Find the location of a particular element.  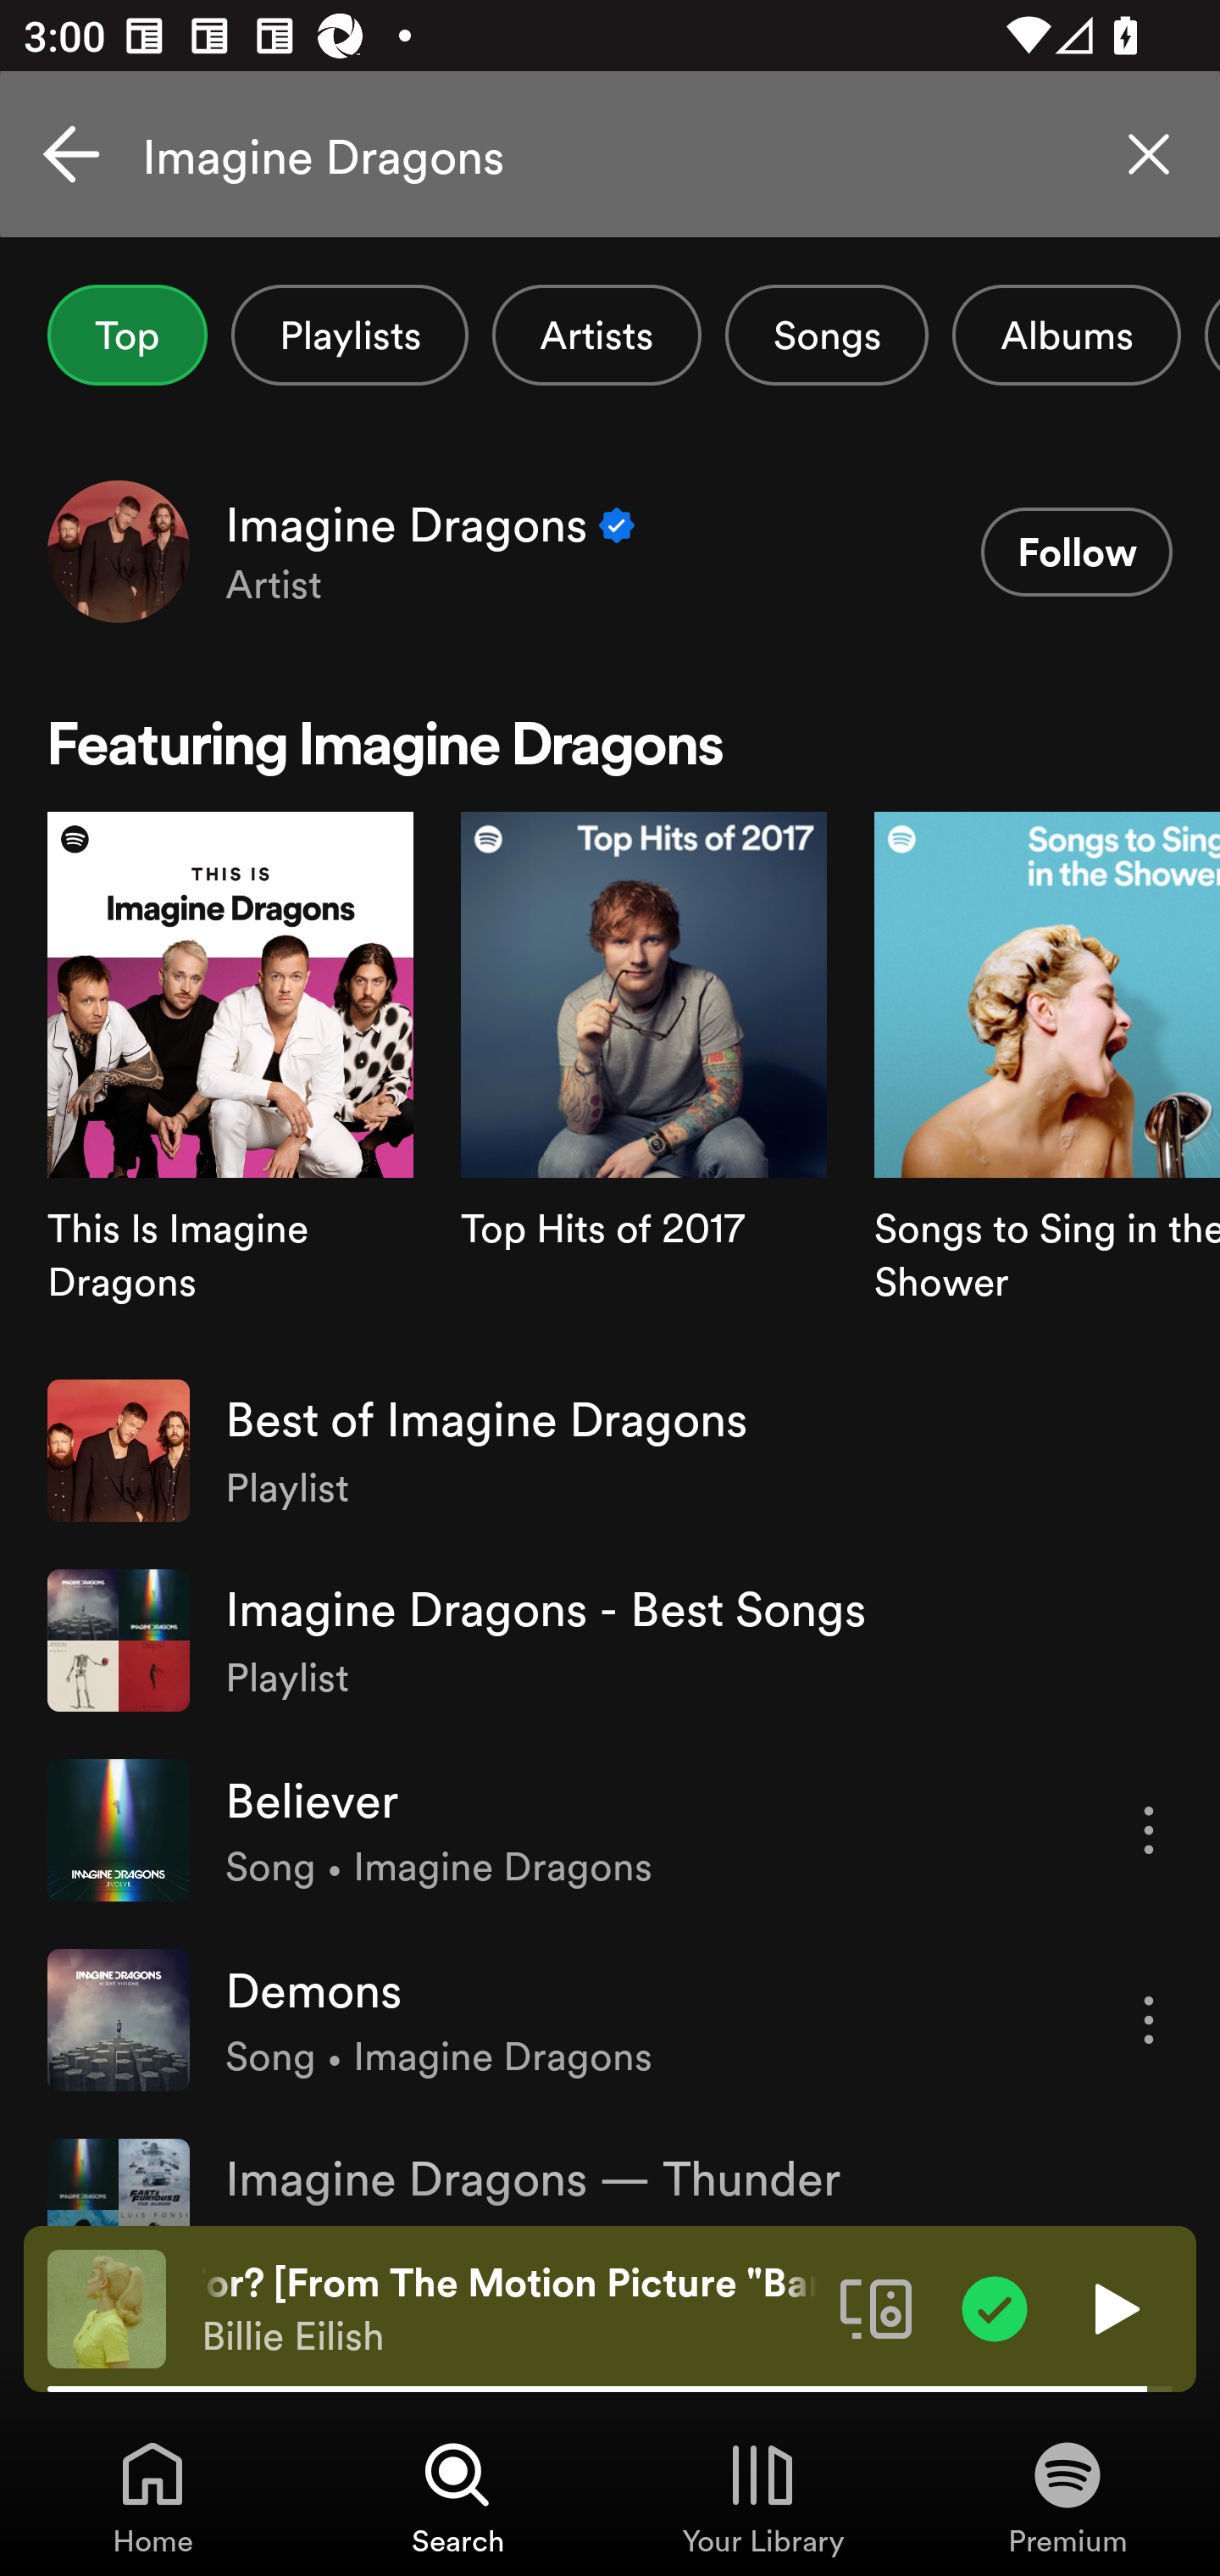

Search card image This Is Imagine Dragons is located at coordinates (230, 1083).